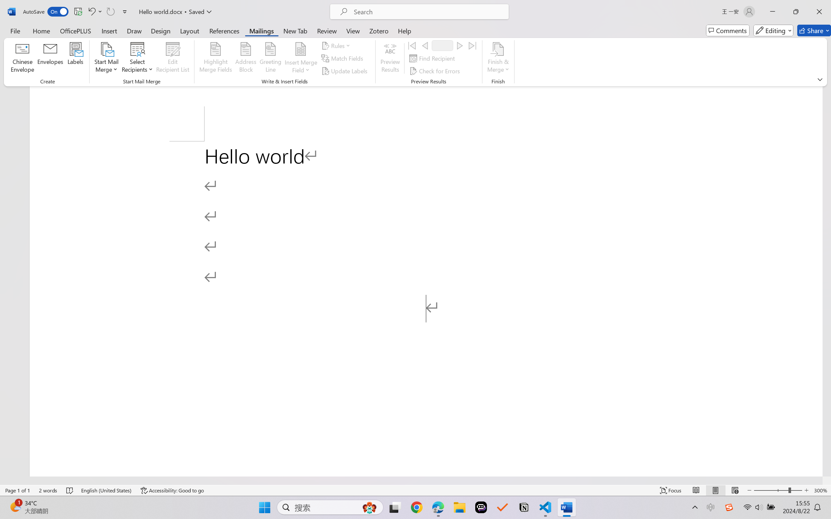 Image resolution: width=831 pixels, height=519 pixels. Describe the element at coordinates (161, 30) in the screenshot. I see `Design` at that location.